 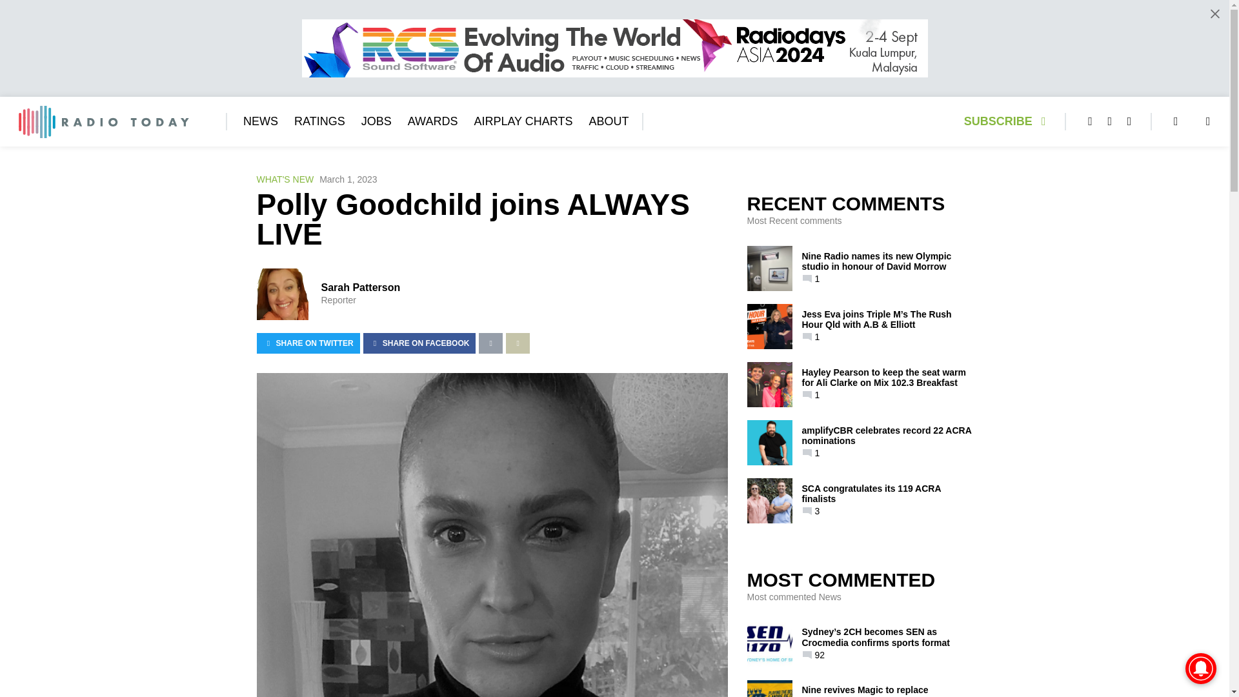 I want to click on NEWS, so click(x=260, y=121).